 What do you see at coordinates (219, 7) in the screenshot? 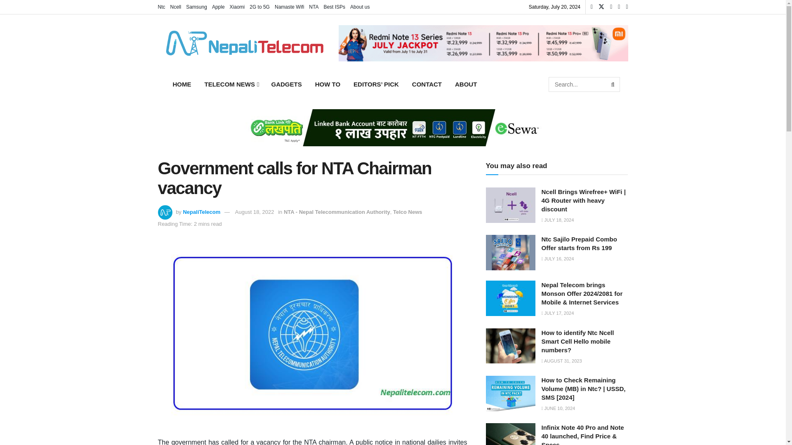
I see `Apple` at bounding box center [219, 7].